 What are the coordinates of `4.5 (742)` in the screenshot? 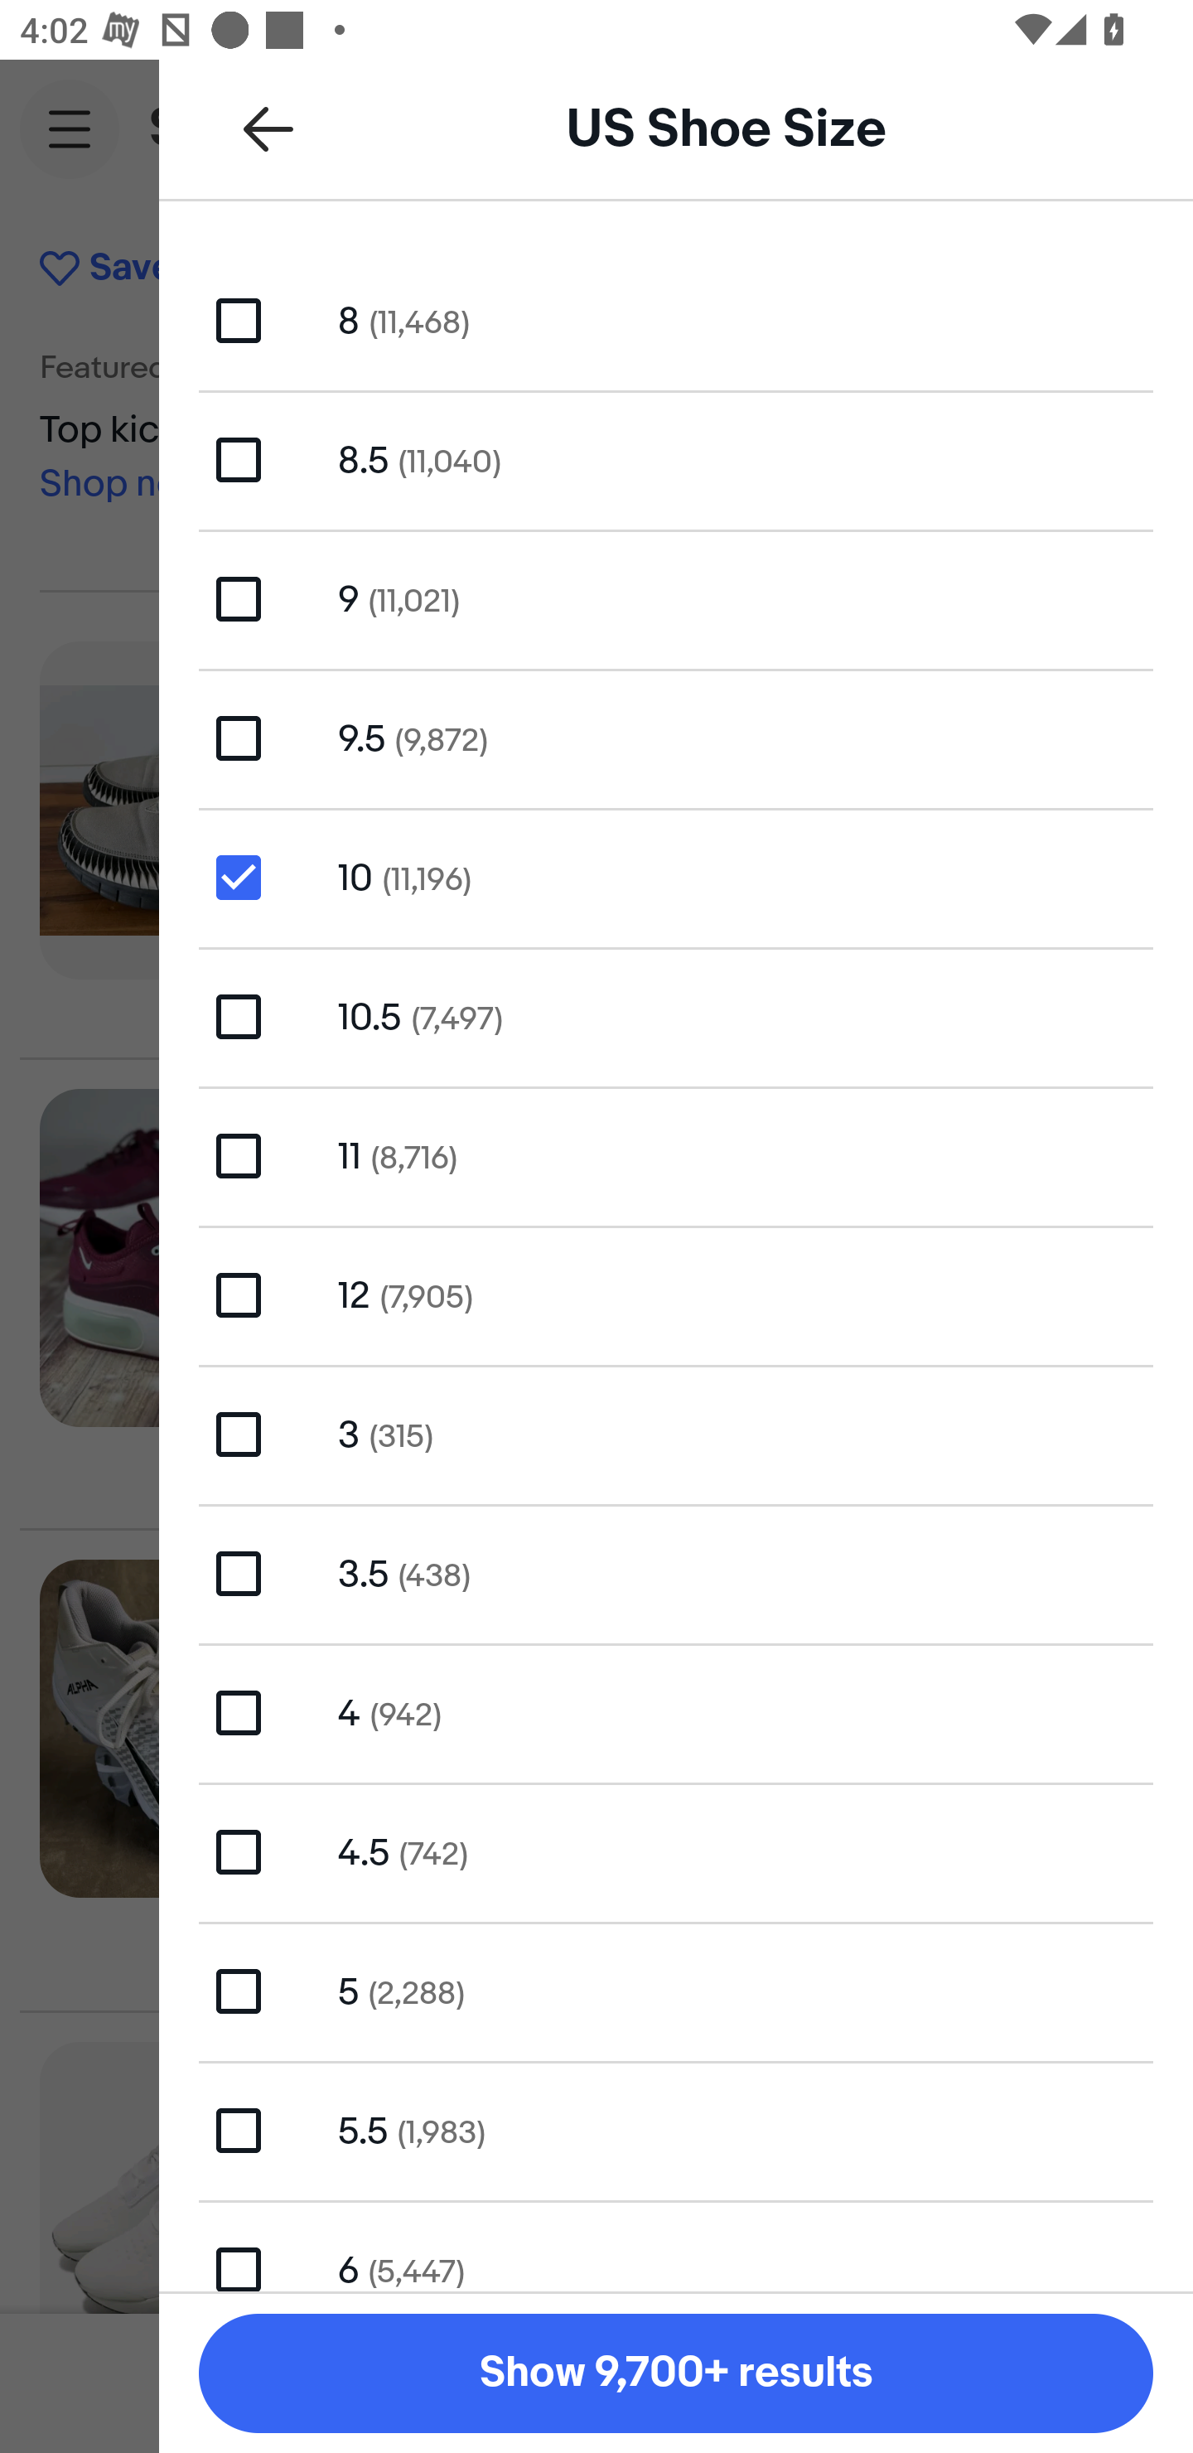 It's located at (676, 1851).